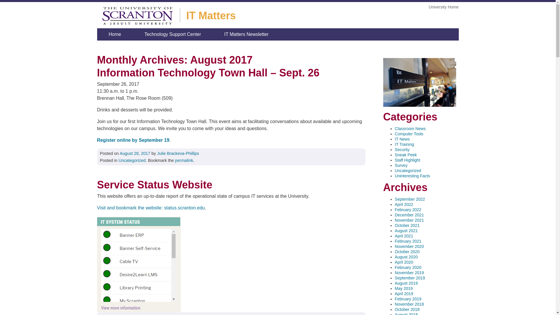 The height and width of the screenshot is (315, 560). What do you see at coordinates (151, 208) in the screenshot?
I see `Visit and bookmark the website: status.scranton.edu` at bounding box center [151, 208].